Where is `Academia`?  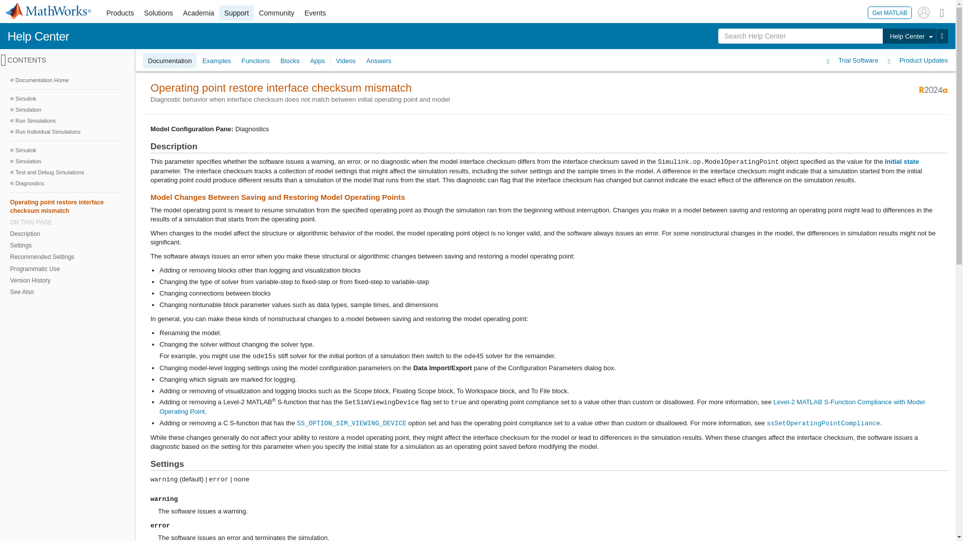
Academia is located at coordinates (199, 13).